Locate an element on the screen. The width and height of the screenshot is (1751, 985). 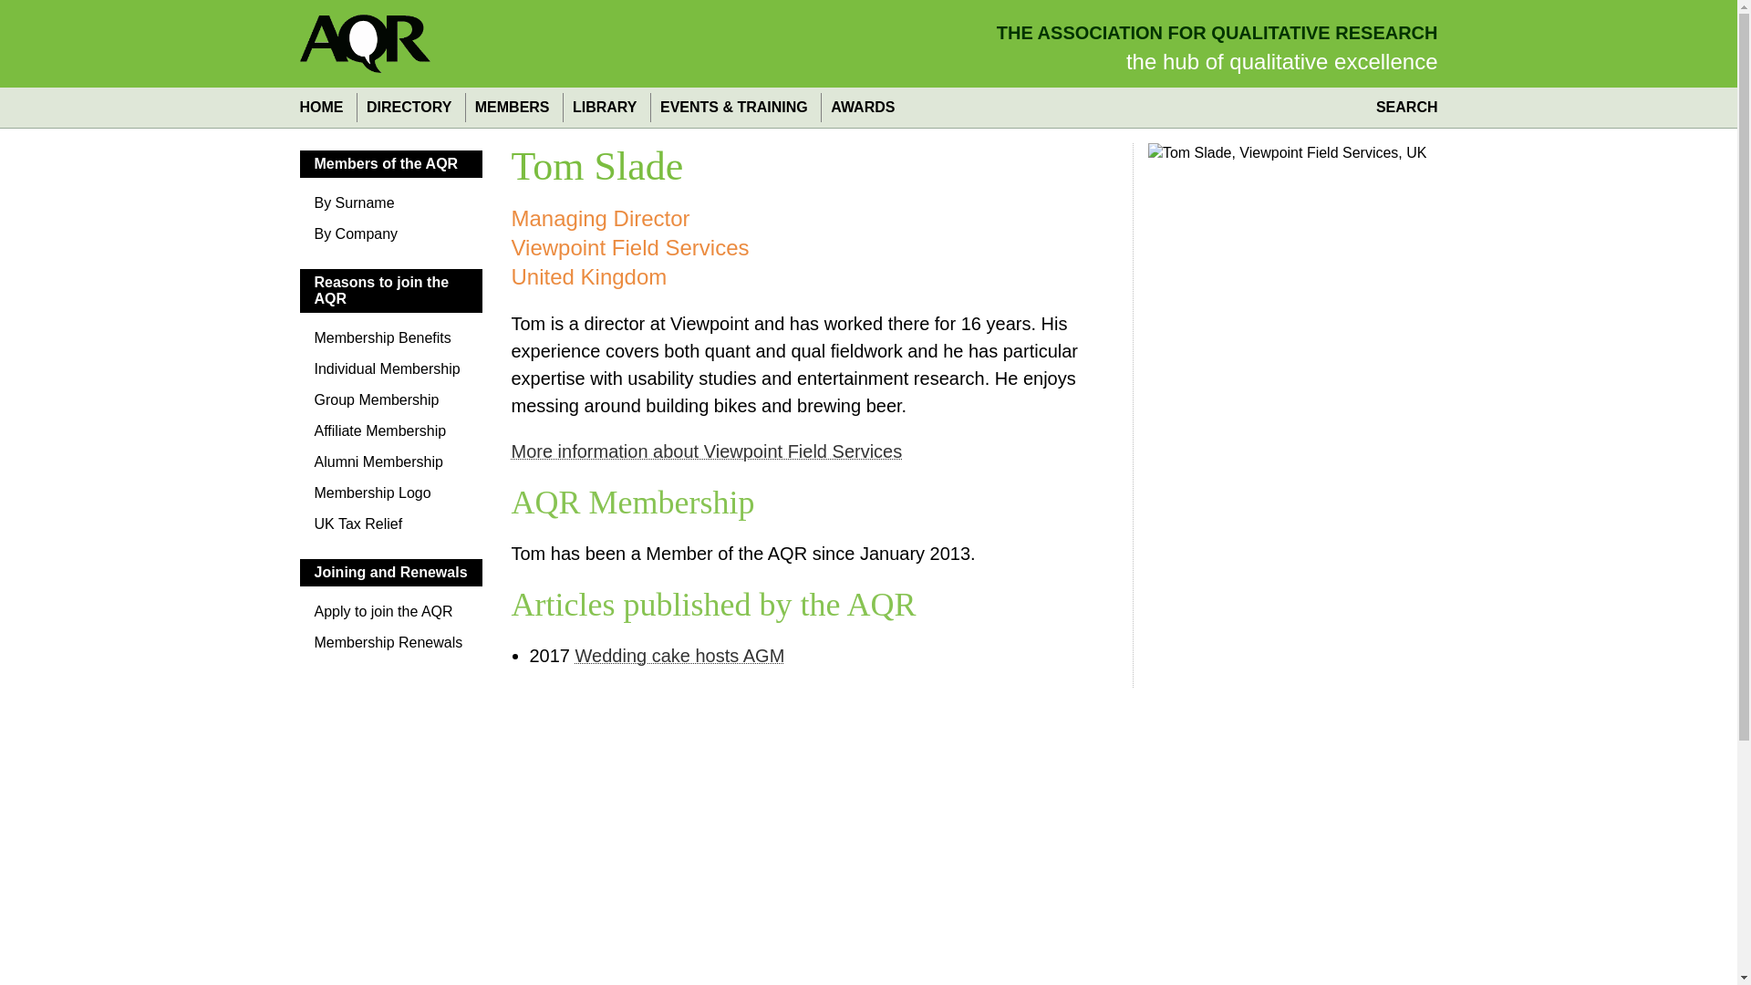
UK Tax Relief is located at coordinates (390, 529).